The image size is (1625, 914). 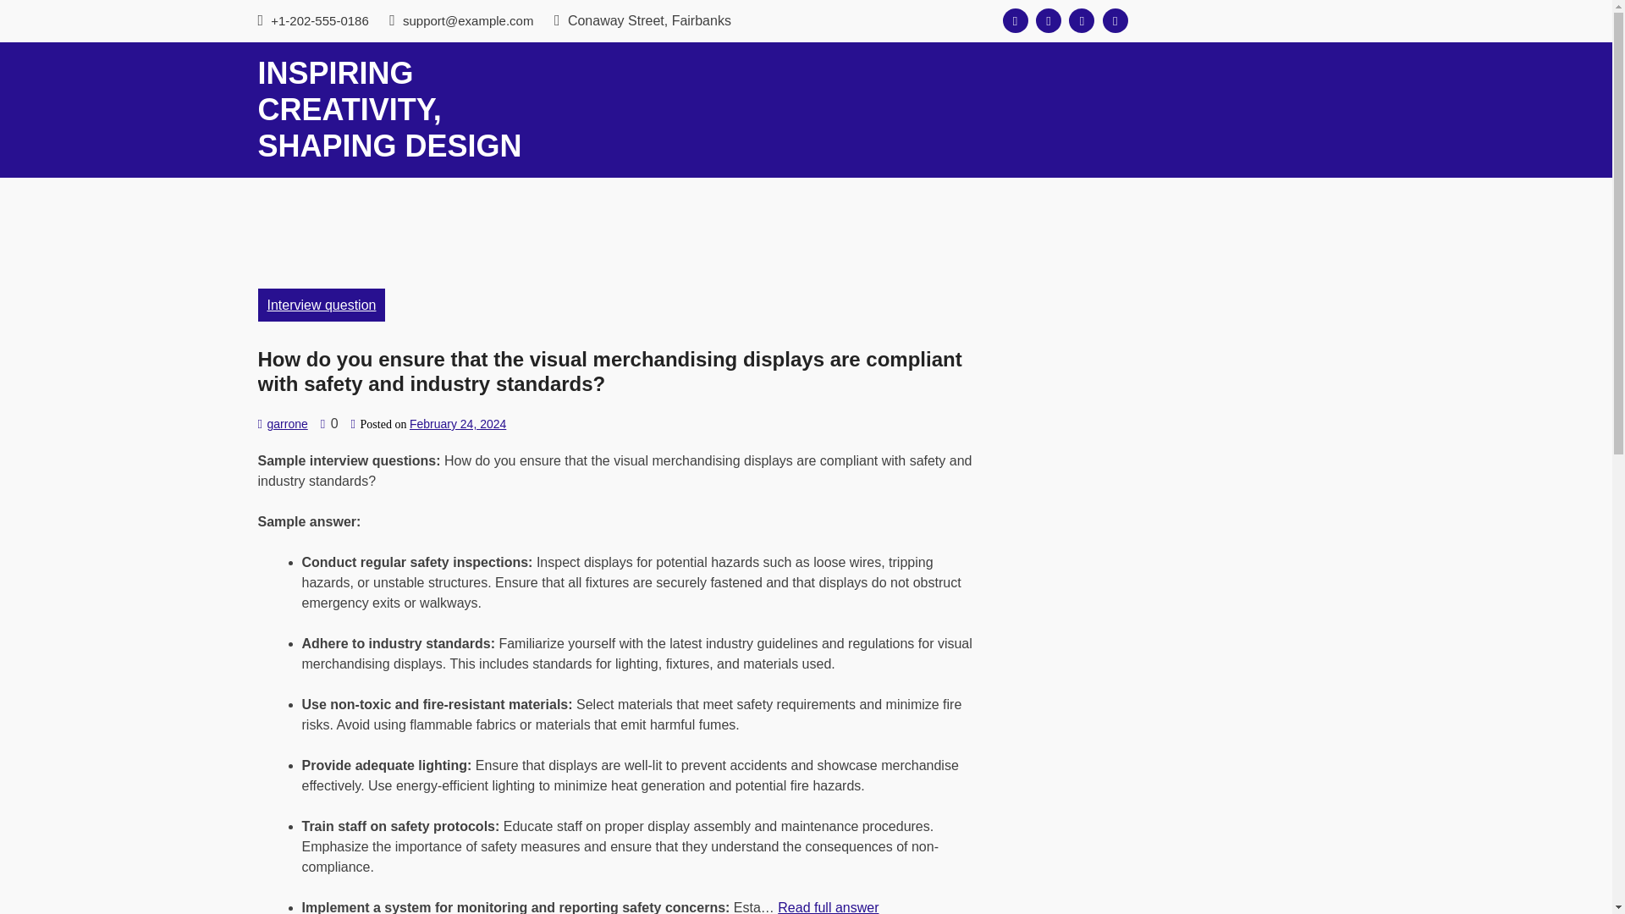 I want to click on Read full answer, so click(x=828, y=907).